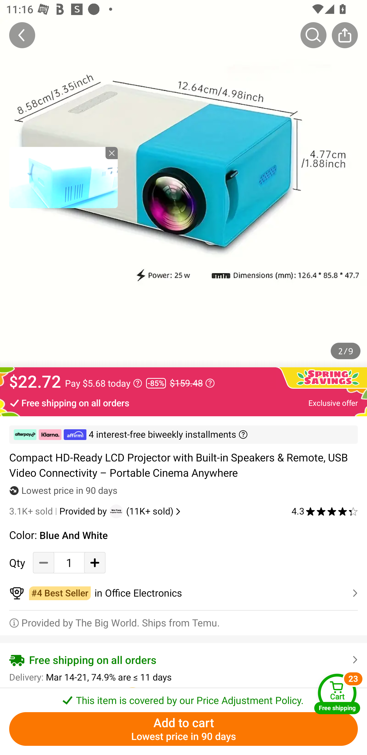 The image size is (367, 755). What do you see at coordinates (22, 35) in the screenshot?
I see `Back` at bounding box center [22, 35].